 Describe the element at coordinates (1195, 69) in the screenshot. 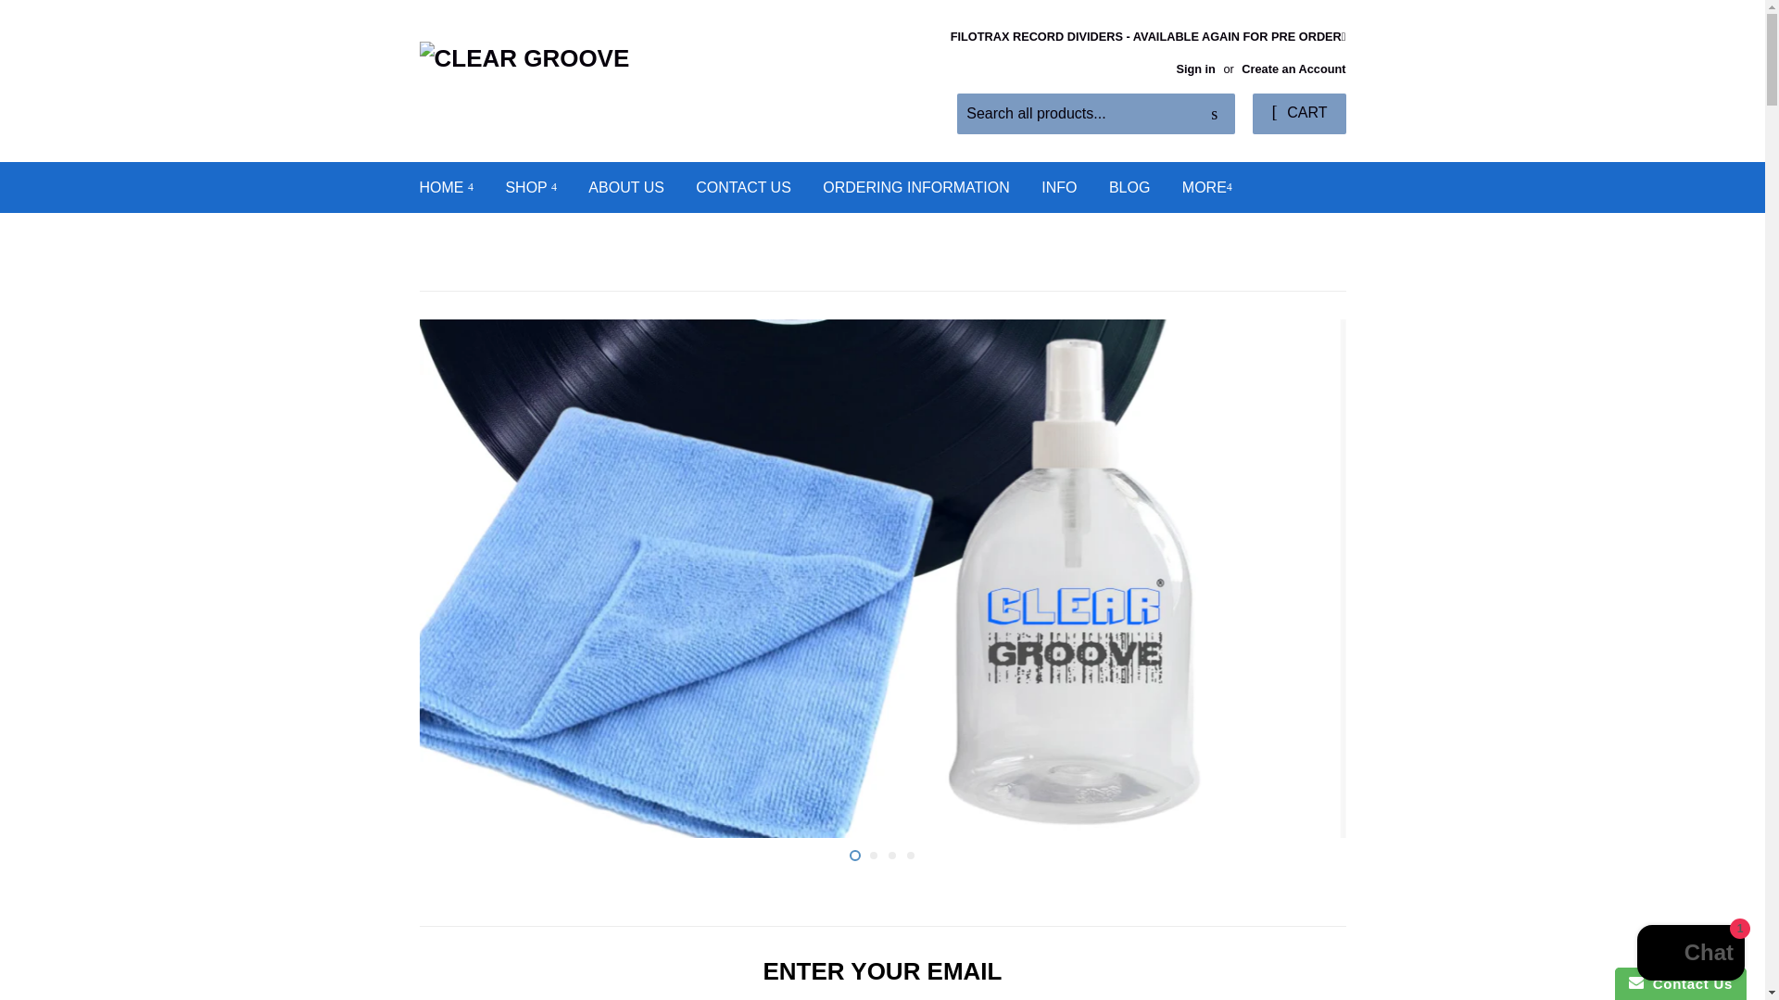

I see `Sign in` at that location.